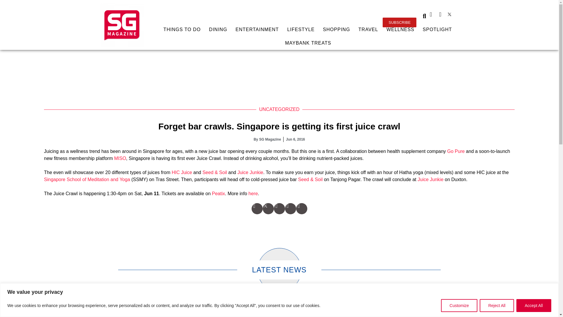  I want to click on SG MAG LOGO, so click(122, 25).